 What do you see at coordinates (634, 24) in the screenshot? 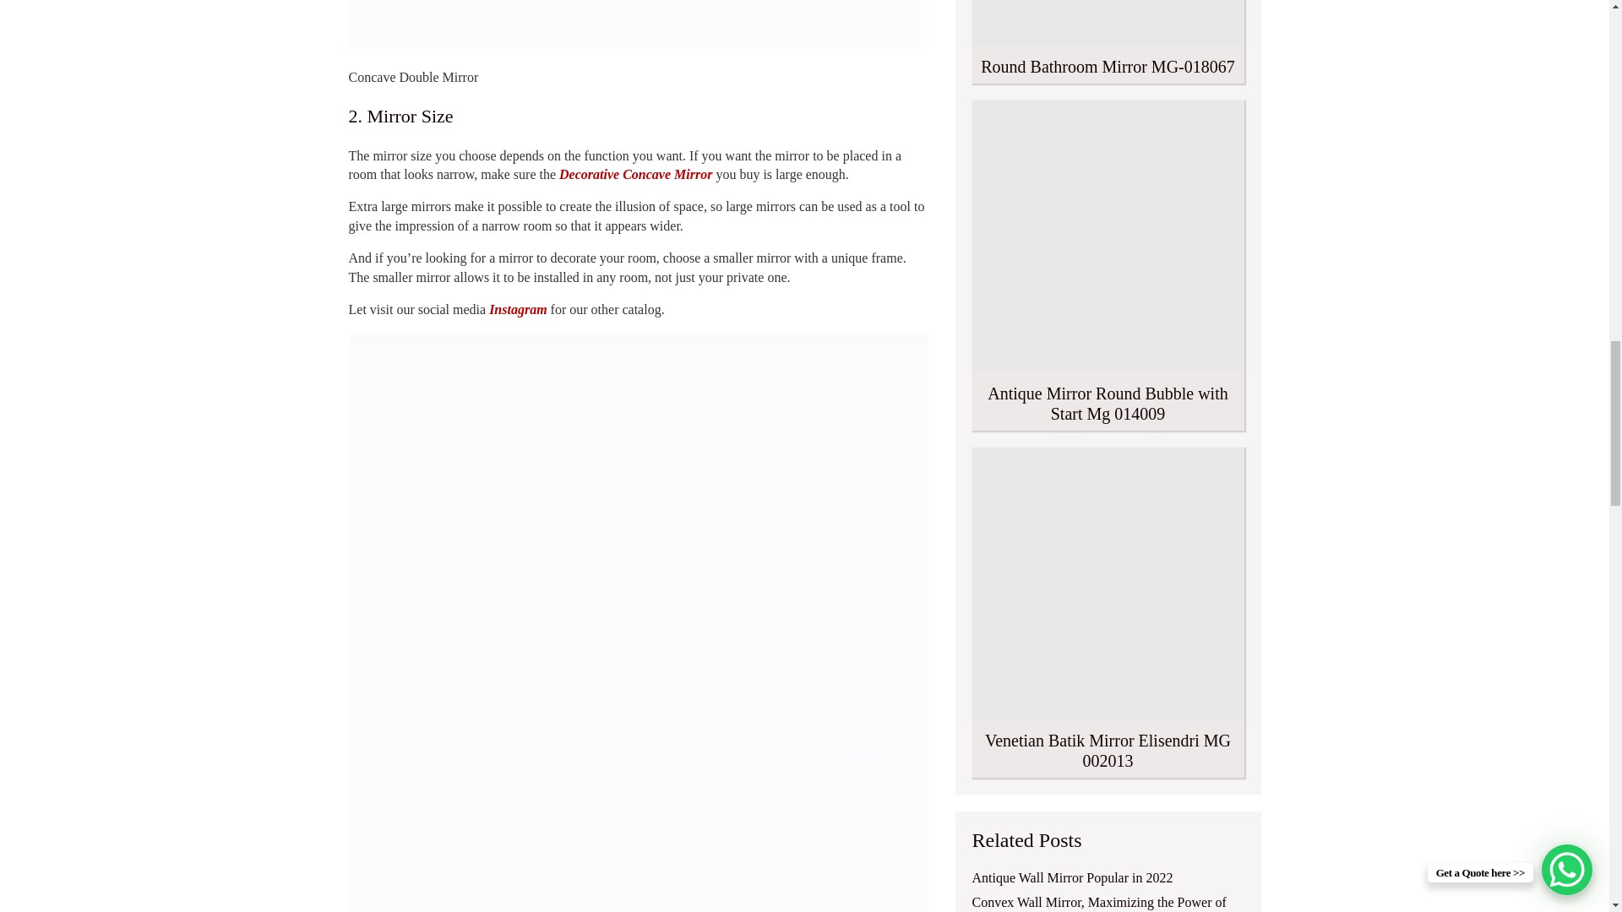
I see `Concave Mirrors Interior Design` at bounding box center [634, 24].